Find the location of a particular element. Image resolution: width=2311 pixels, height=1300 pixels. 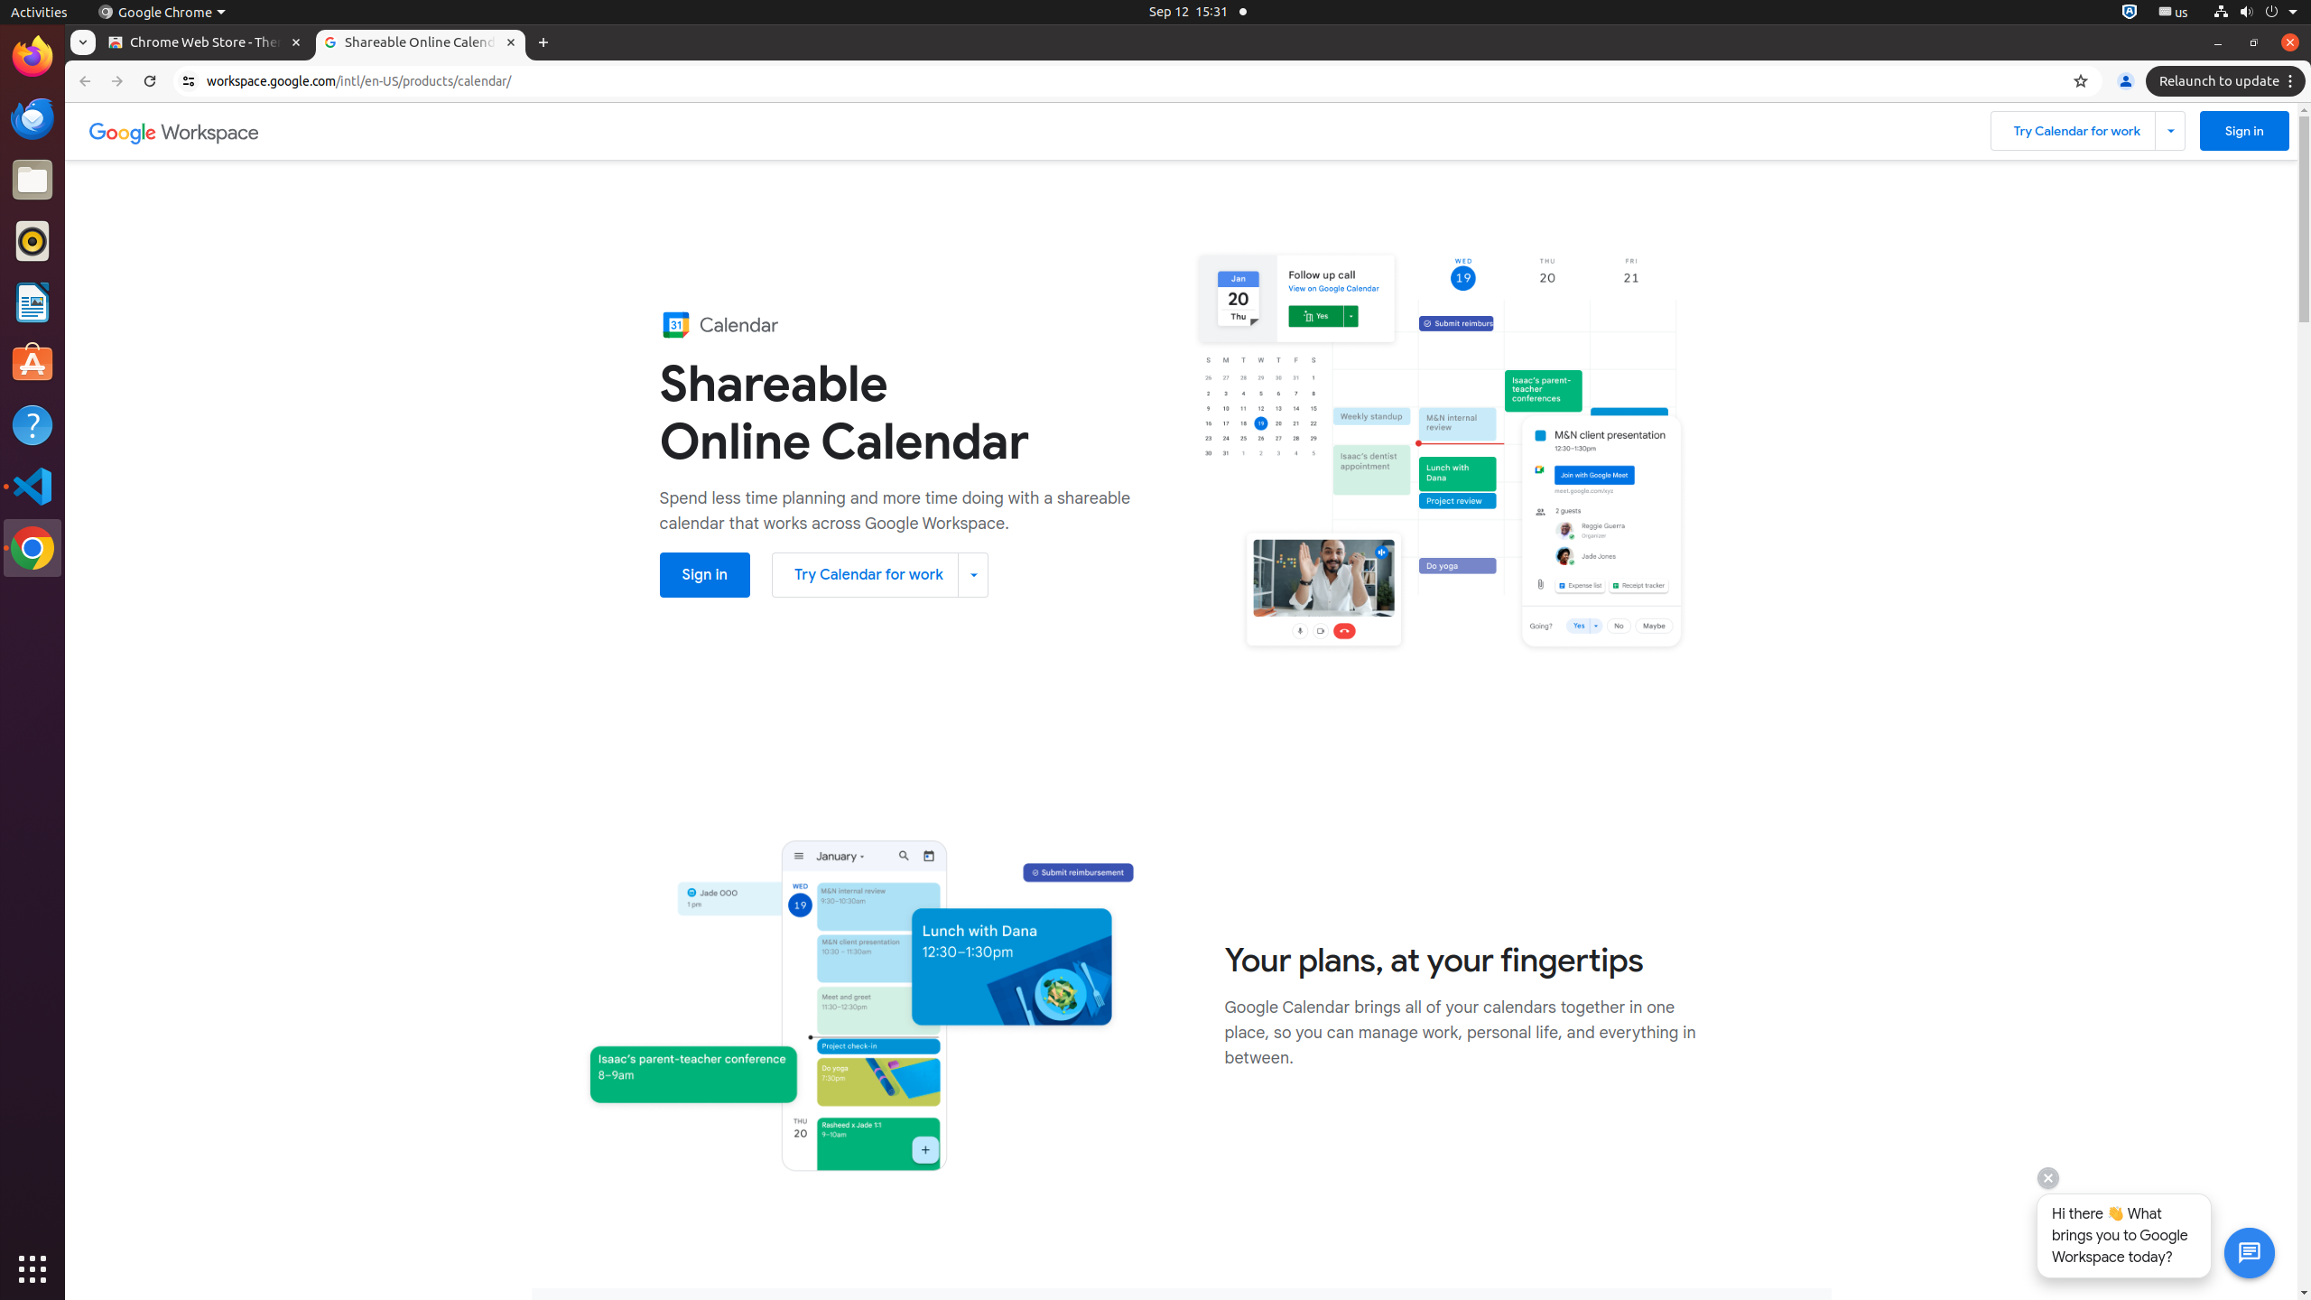

You is located at coordinates (2126, 81).